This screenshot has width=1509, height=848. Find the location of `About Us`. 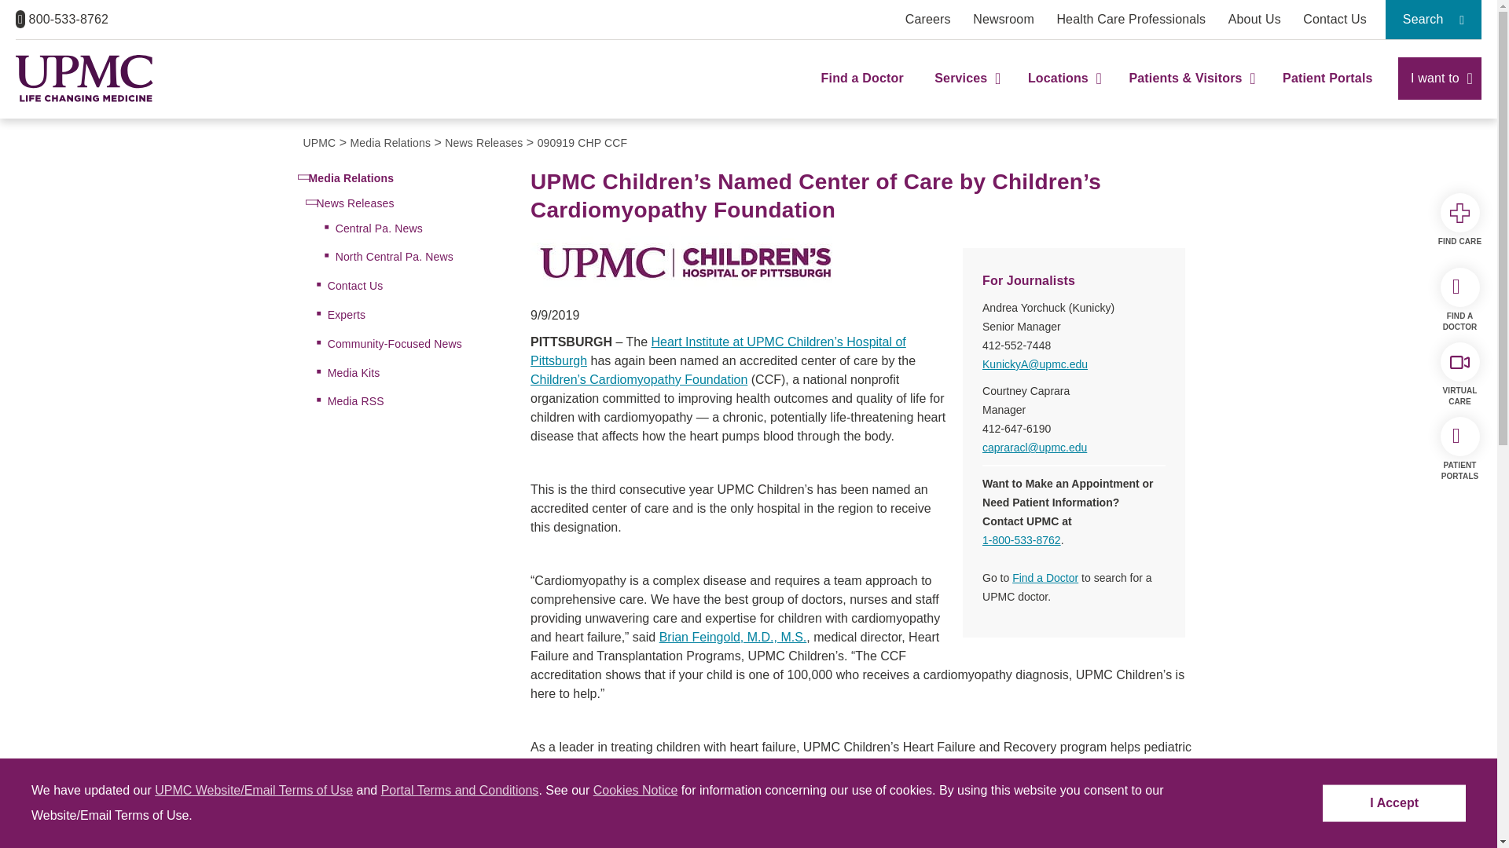

About Us is located at coordinates (1254, 19).